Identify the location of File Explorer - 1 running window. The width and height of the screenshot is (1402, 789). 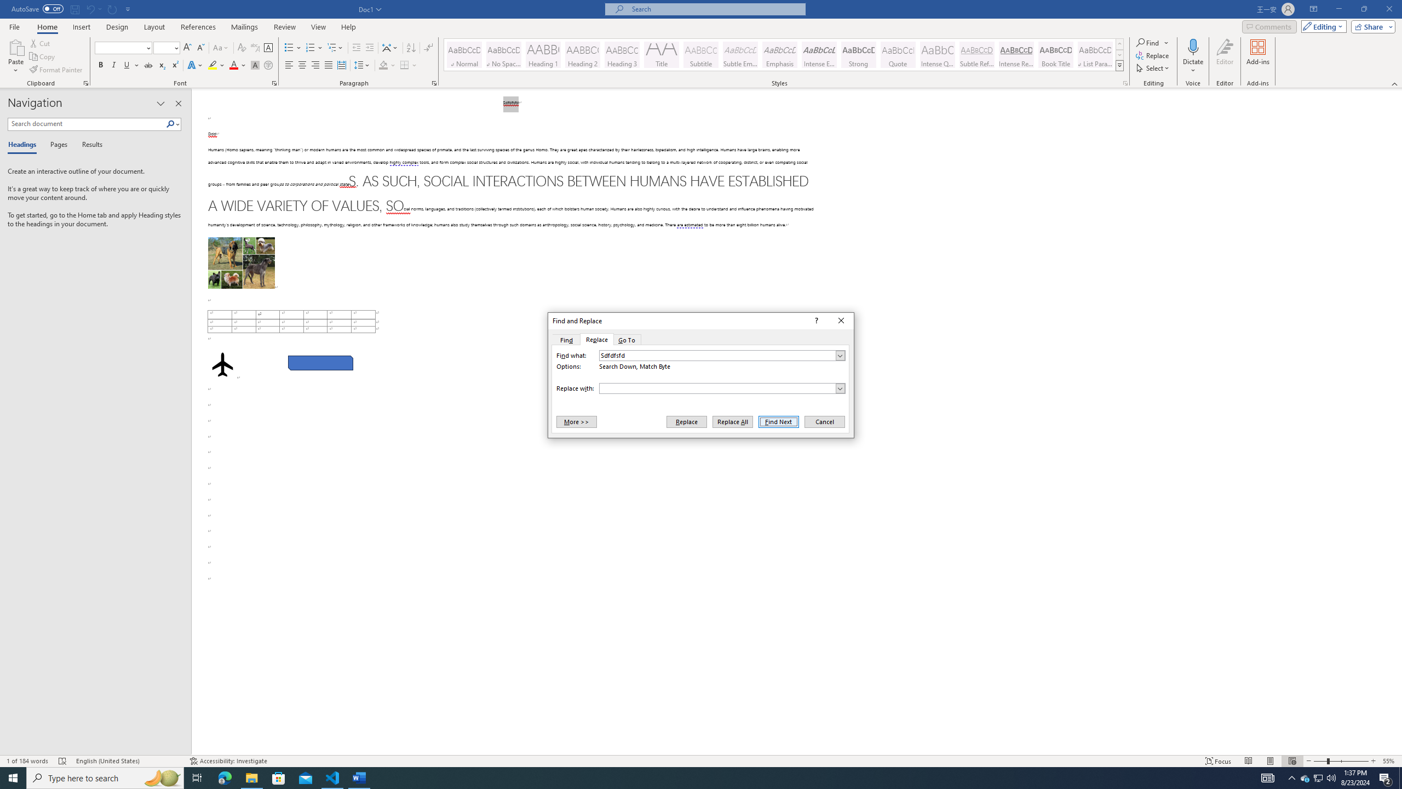
(251, 778).